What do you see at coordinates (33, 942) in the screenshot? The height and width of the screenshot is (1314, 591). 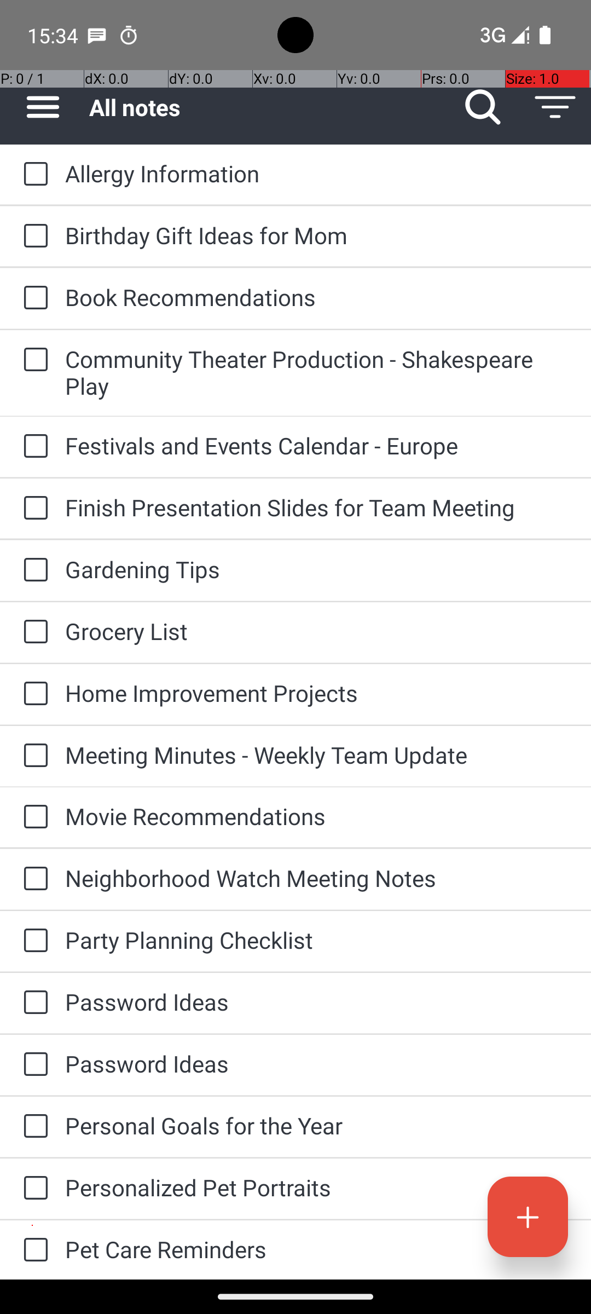 I see `to-do: Party Planning Checklist` at bounding box center [33, 942].